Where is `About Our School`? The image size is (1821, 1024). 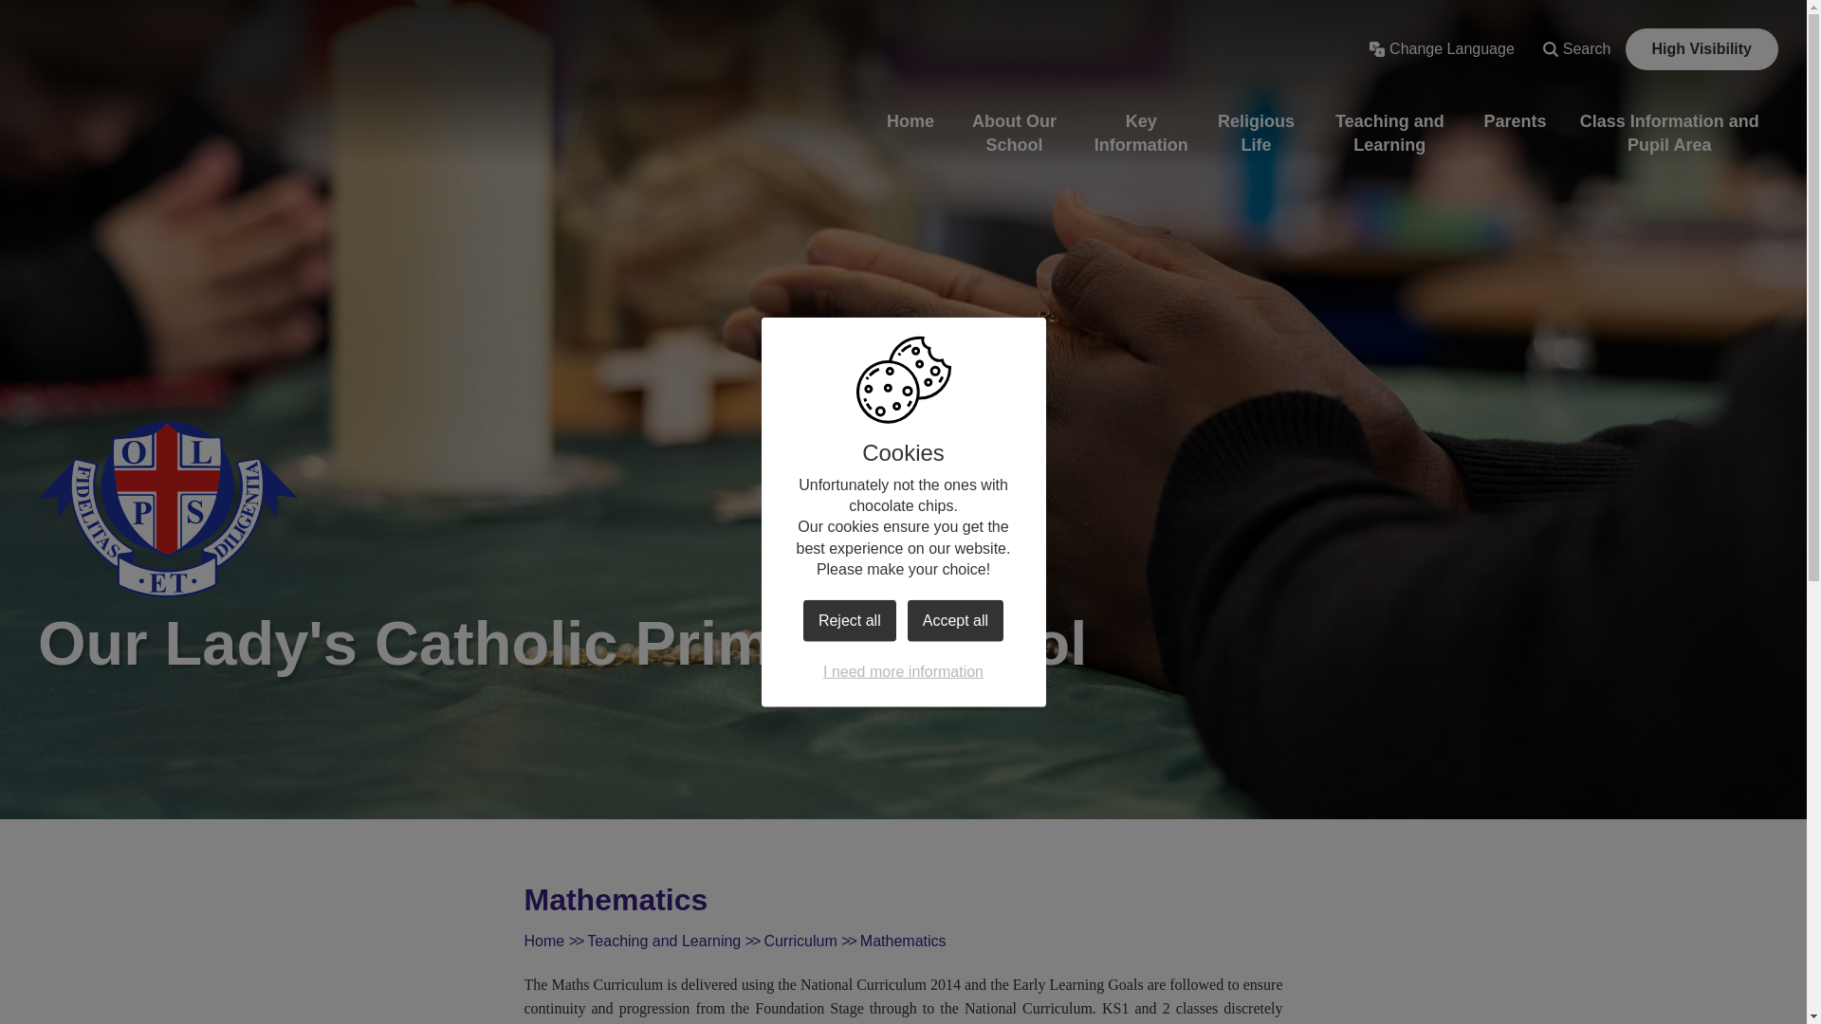
About Our School is located at coordinates (1014, 133).